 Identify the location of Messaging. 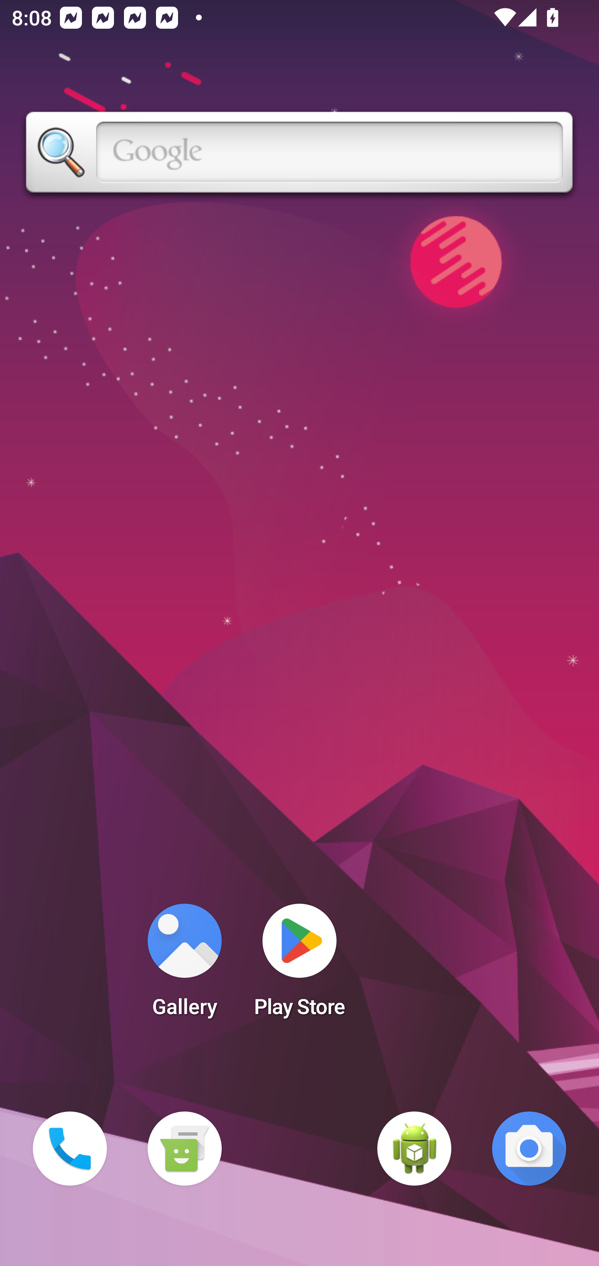
(184, 1149).